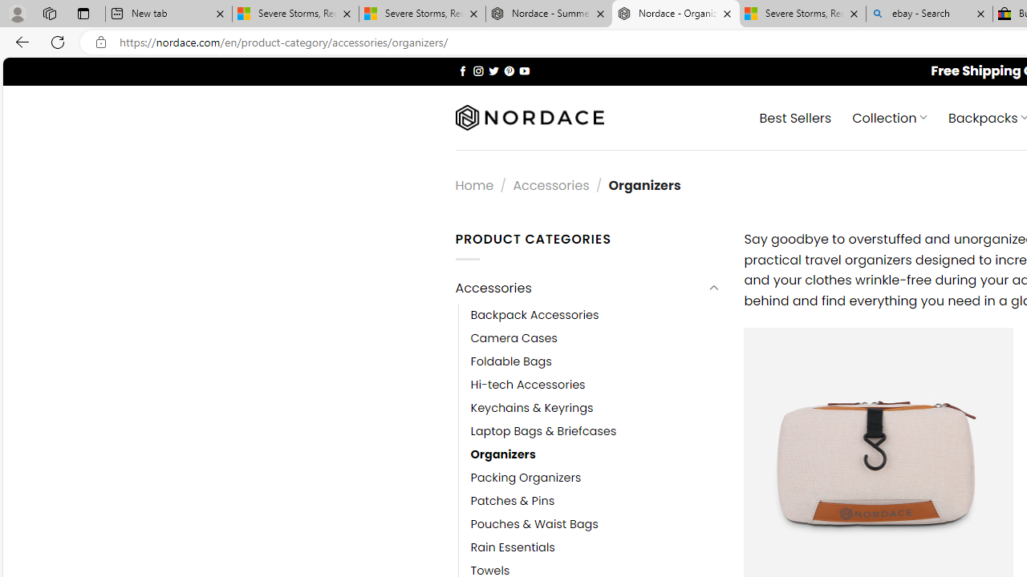 The height and width of the screenshot is (577, 1027). What do you see at coordinates (595, 525) in the screenshot?
I see `Pouches & Waist Bags` at bounding box center [595, 525].